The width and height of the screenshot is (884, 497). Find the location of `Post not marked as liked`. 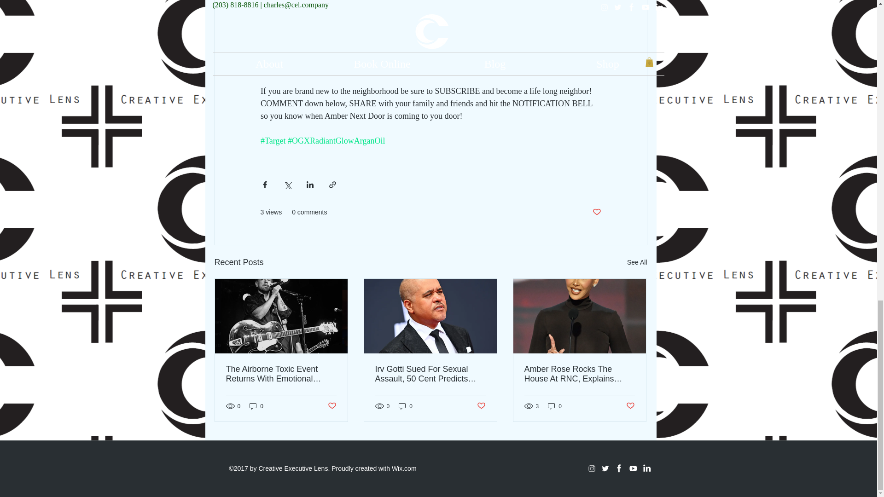

Post not marked as liked is located at coordinates (597, 212).